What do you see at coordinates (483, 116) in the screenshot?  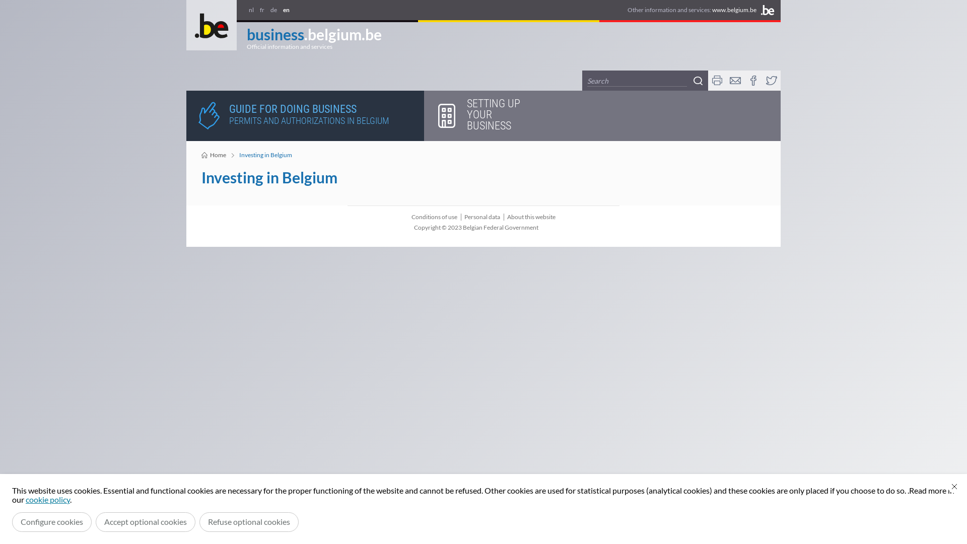 I see `SETTING UP YOUR BUSINESS` at bounding box center [483, 116].